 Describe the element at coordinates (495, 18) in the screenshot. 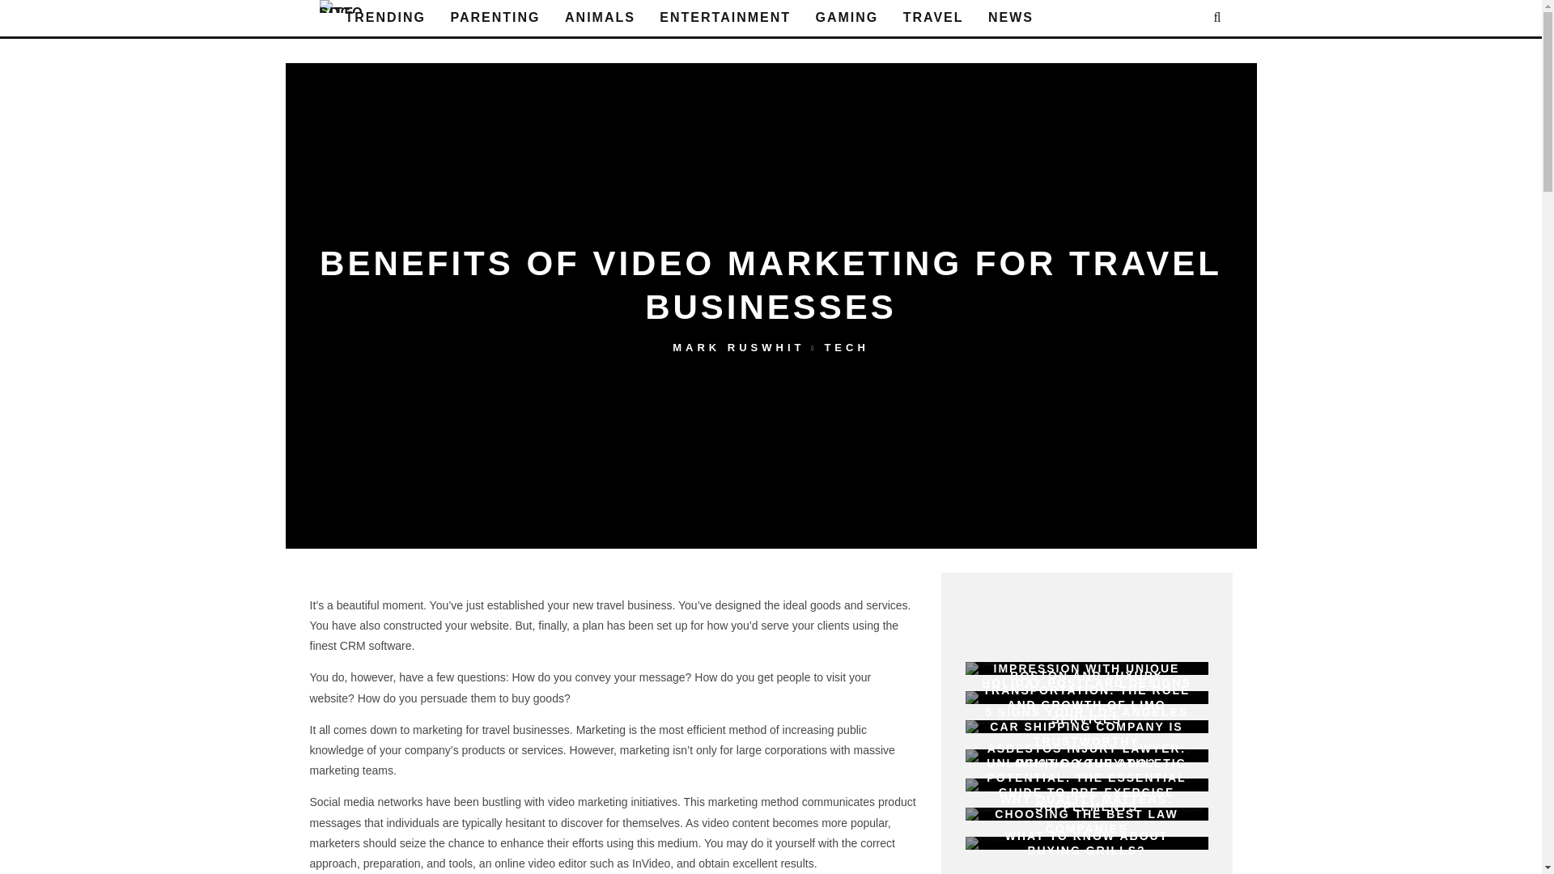

I see `PARENTING` at that location.